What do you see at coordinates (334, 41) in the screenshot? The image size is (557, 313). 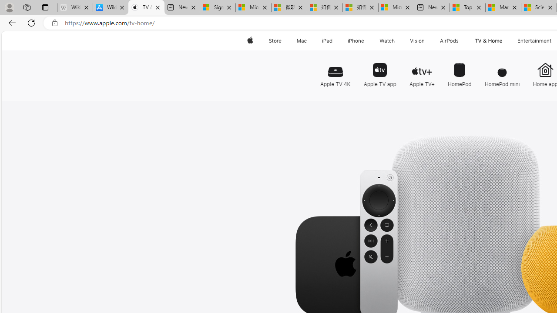 I see `iPad menu` at bounding box center [334, 41].